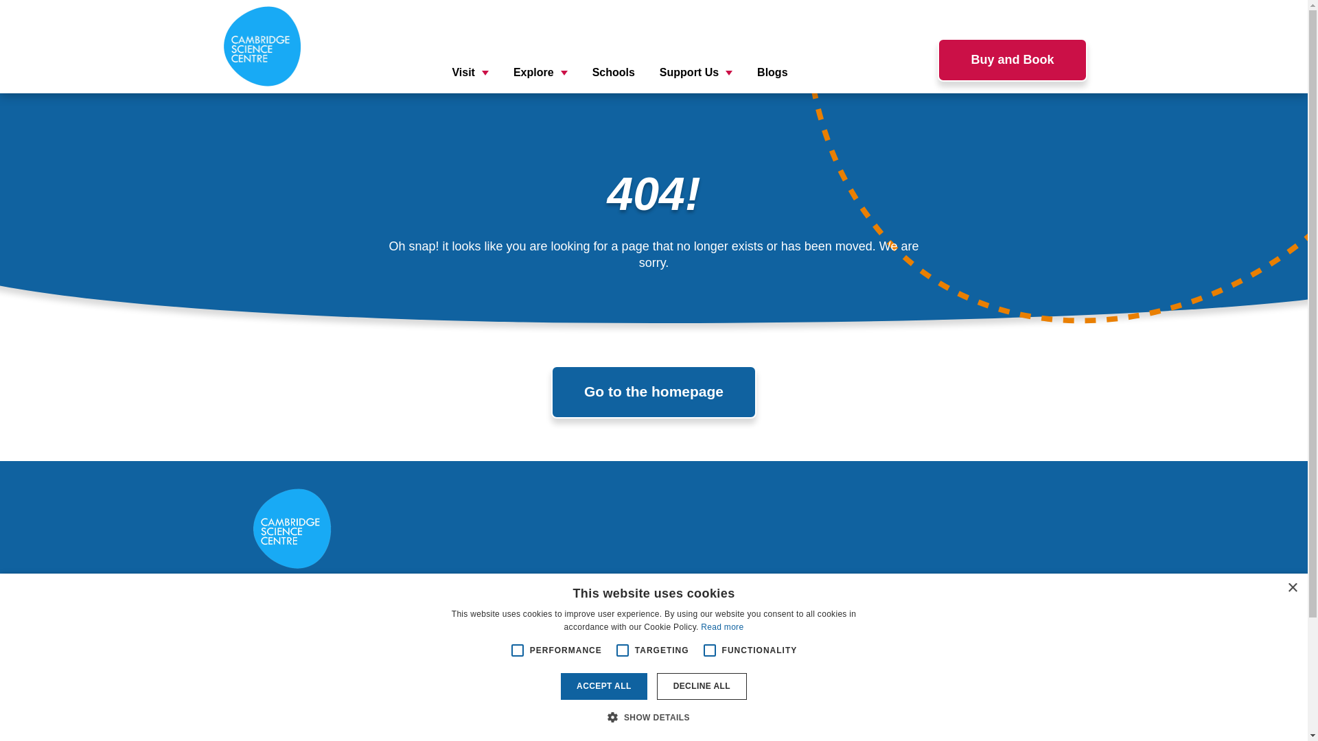 Image resolution: width=1318 pixels, height=741 pixels. I want to click on Explore, so click(680, 658).